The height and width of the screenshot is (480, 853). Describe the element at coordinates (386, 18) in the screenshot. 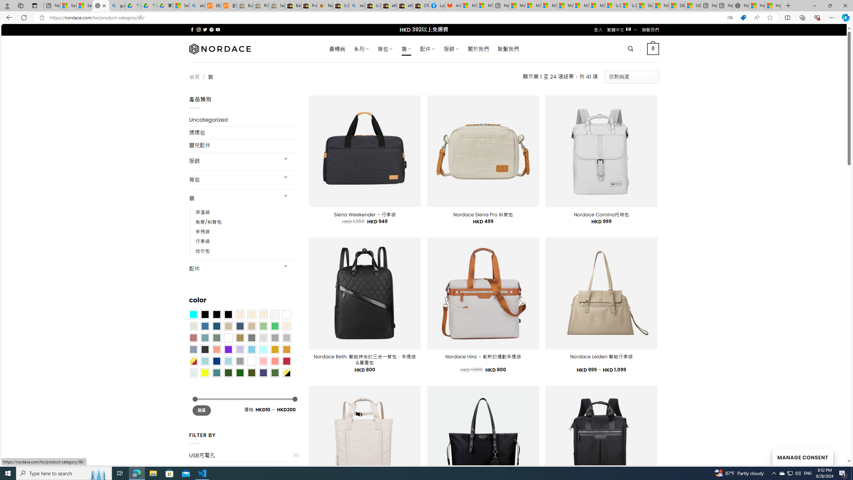

I see `Address and search bar` at that location.